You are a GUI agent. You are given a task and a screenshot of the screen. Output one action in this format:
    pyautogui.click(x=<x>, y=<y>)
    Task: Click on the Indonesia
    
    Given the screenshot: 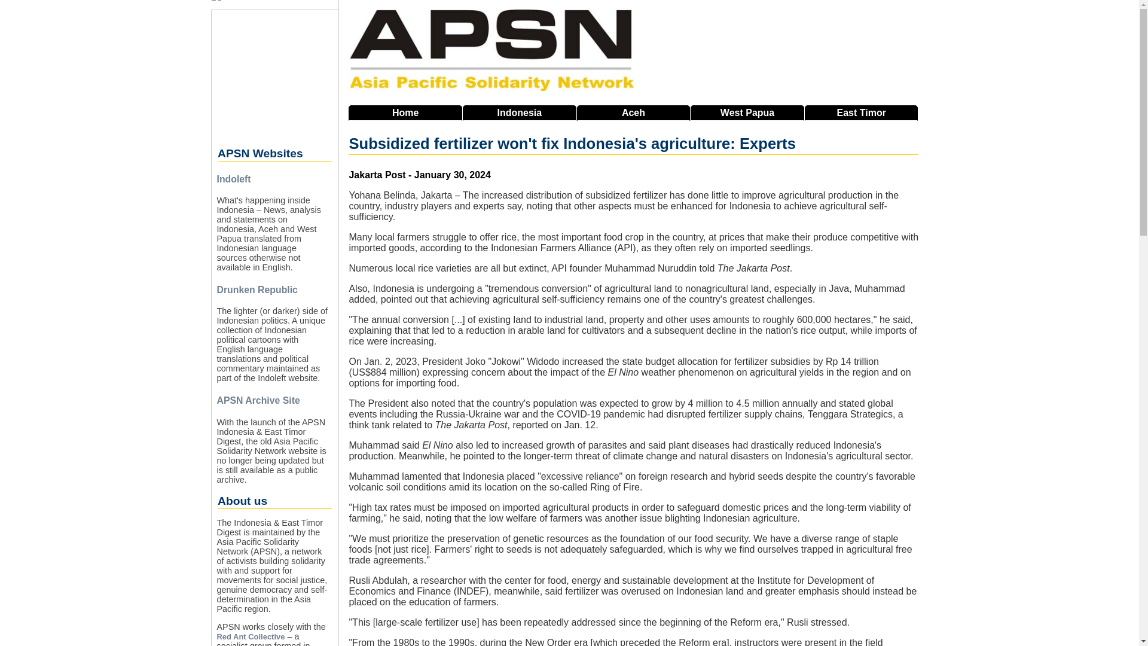 What is the action you would take?
    pyautogui.click(x=519, y=112)
    